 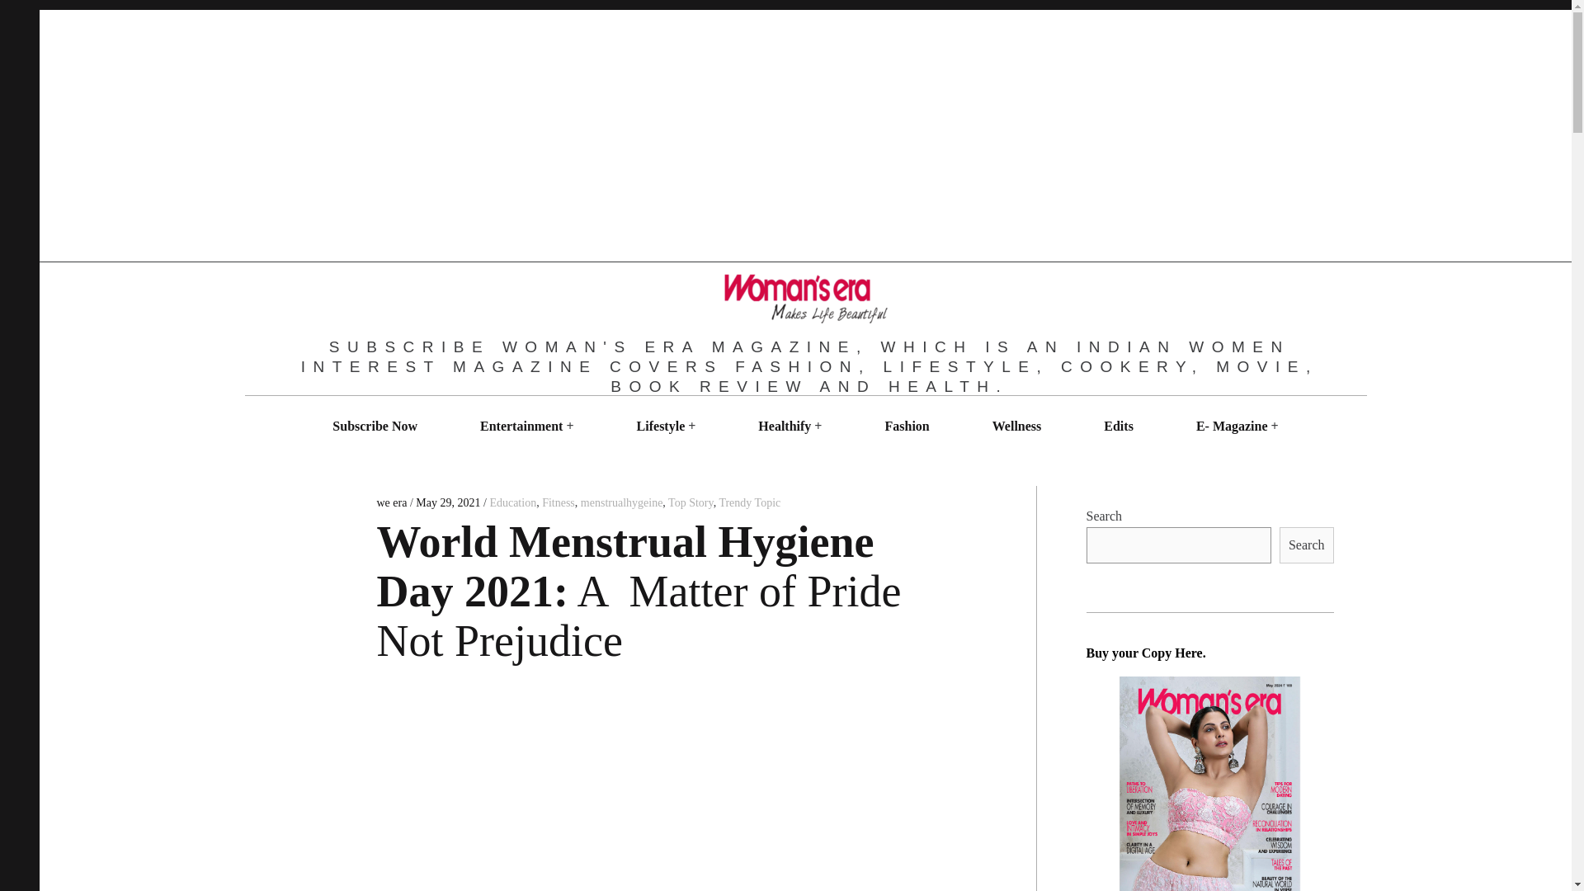 I want to click on Healthify, so click(x=785, y=426).